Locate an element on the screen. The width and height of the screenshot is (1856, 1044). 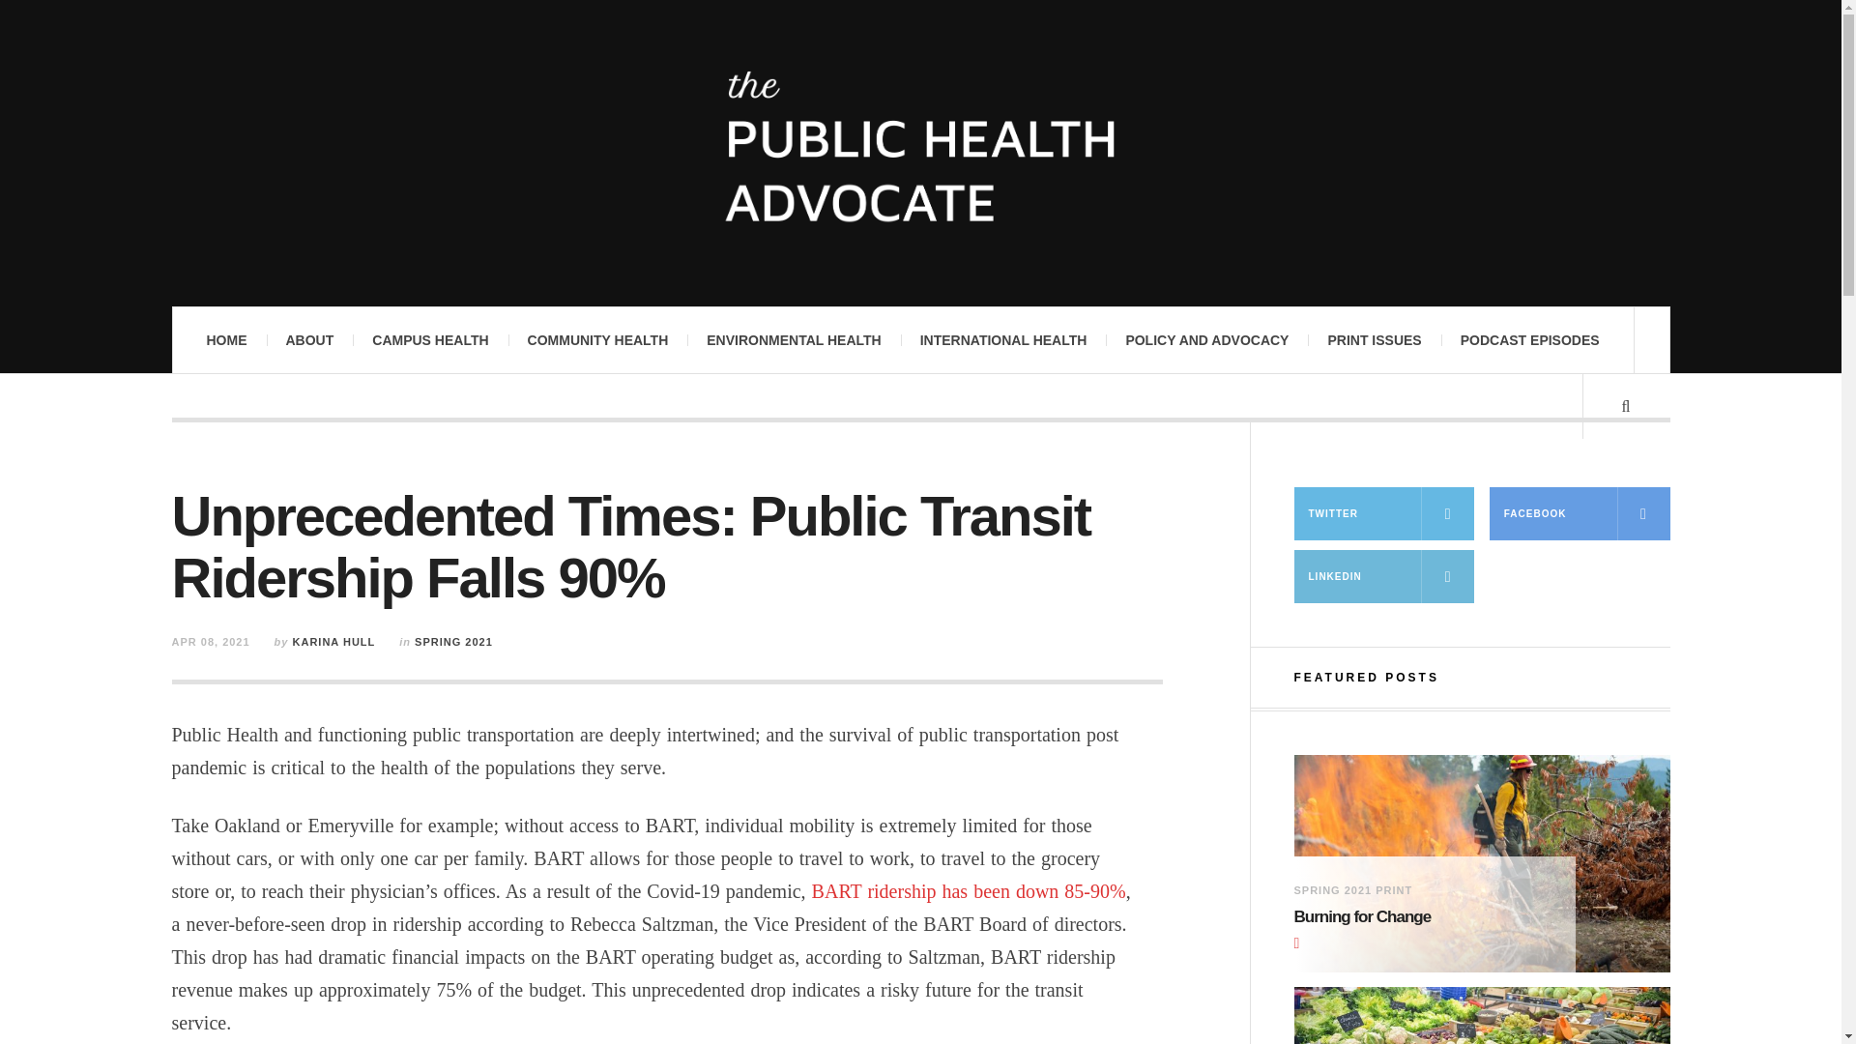
HOME is located at coordinates (226, 339).